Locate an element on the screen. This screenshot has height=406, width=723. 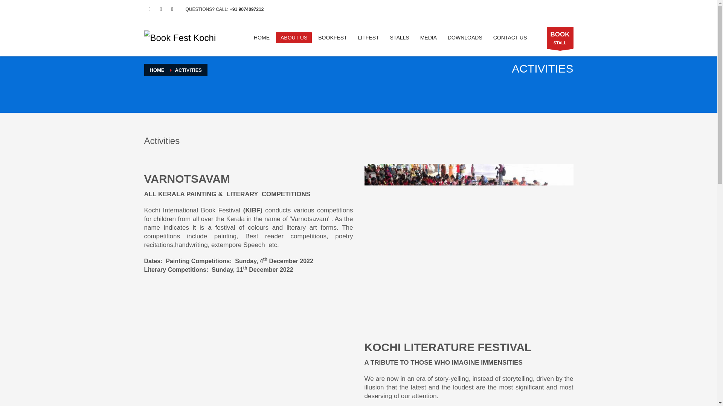
MEDIA is located at coordinates (368, 38).